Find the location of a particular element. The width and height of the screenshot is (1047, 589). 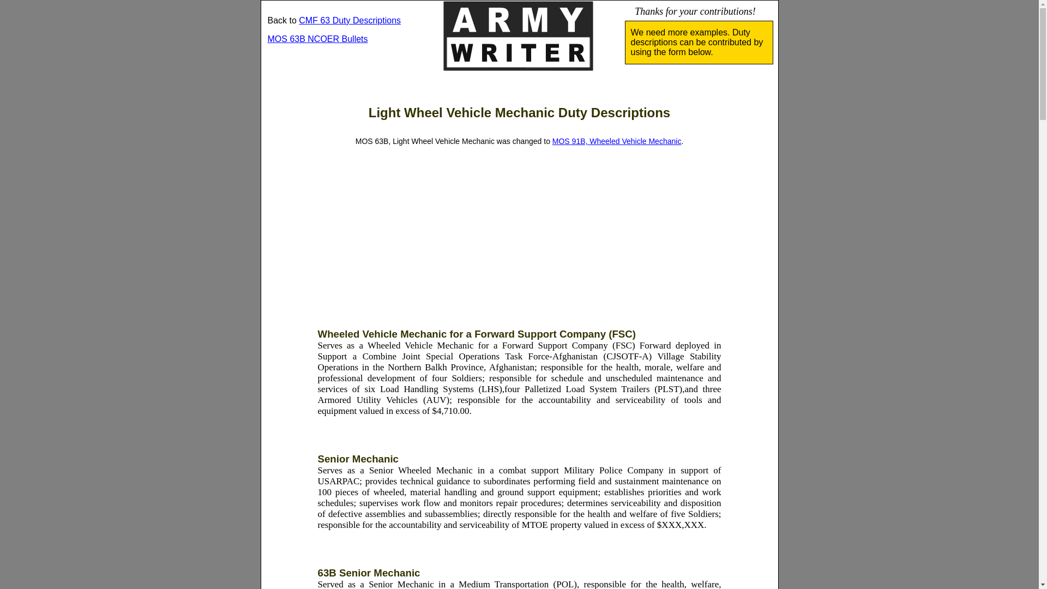

MOS 63B NCOER Bullets is located at coordinates (317, 38).